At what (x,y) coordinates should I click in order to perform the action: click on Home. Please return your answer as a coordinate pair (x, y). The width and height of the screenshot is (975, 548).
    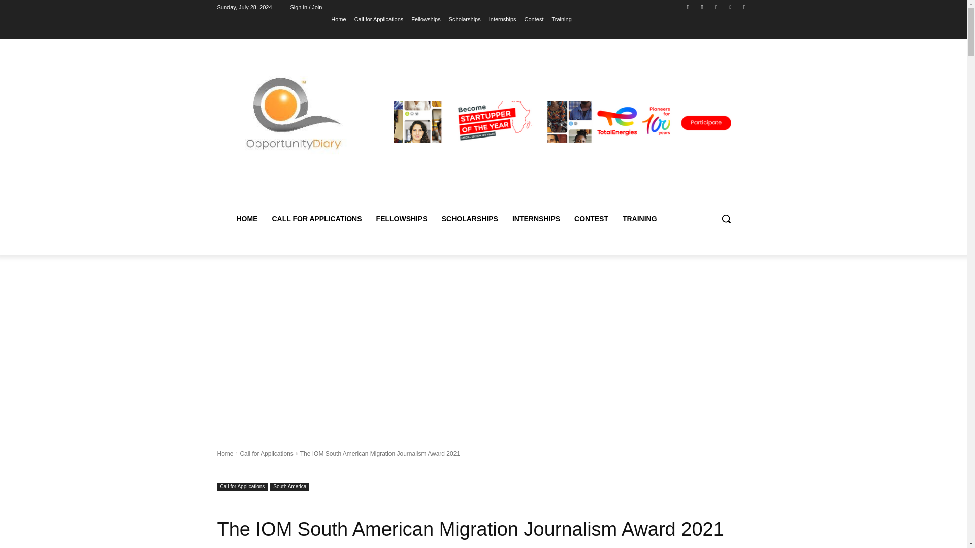
    Looking at the image, I should click on (338, 19).